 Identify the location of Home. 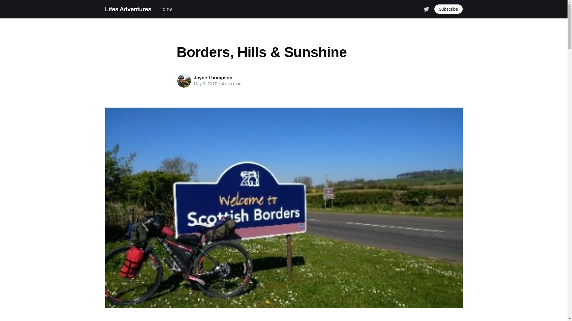
(166, 9).